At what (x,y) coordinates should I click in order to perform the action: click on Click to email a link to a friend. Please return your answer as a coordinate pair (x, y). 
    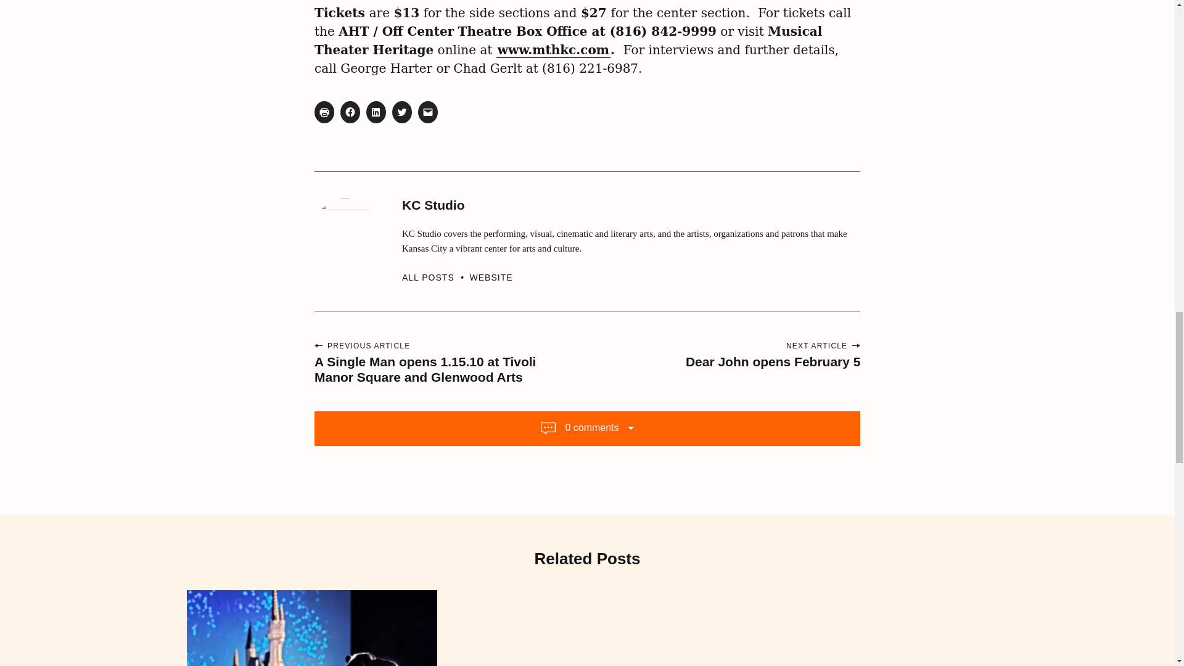
    Looking at the image, I should click on (428, 112).